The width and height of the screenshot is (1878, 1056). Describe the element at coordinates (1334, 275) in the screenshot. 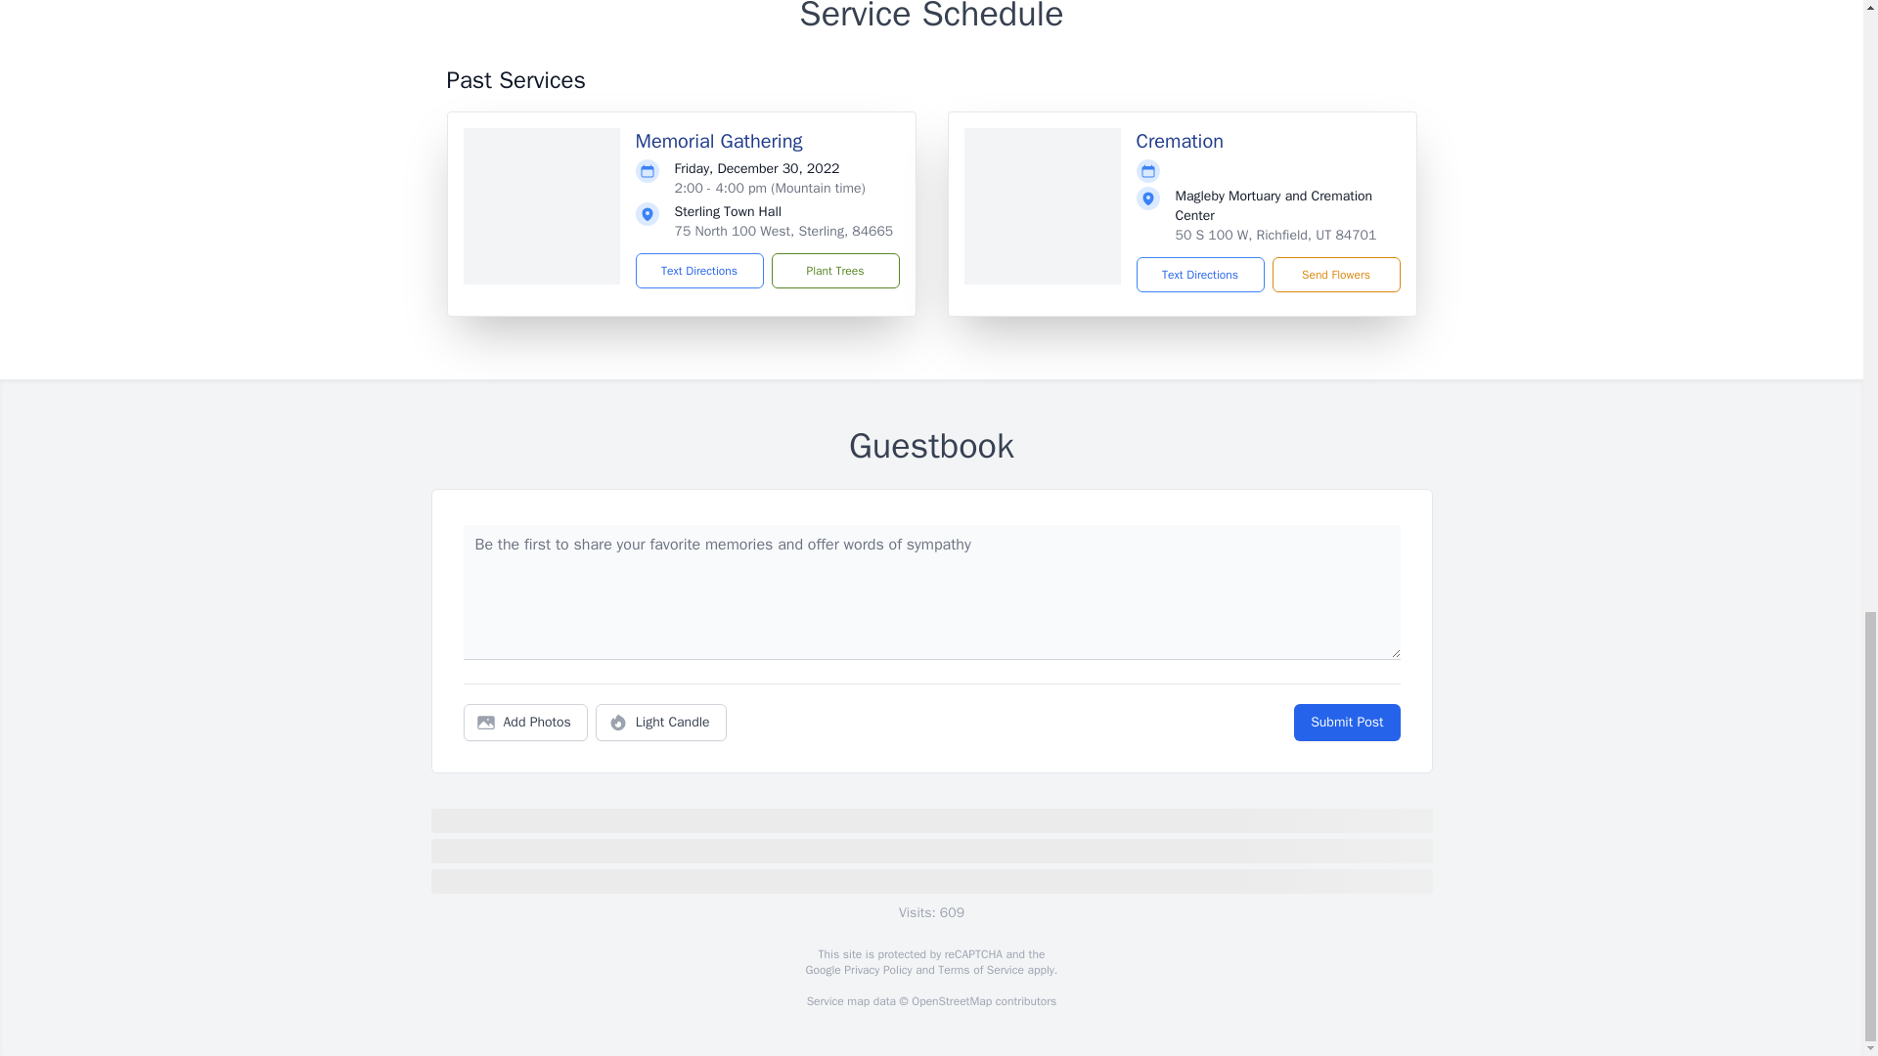

I see `Send Flowers` at that location.